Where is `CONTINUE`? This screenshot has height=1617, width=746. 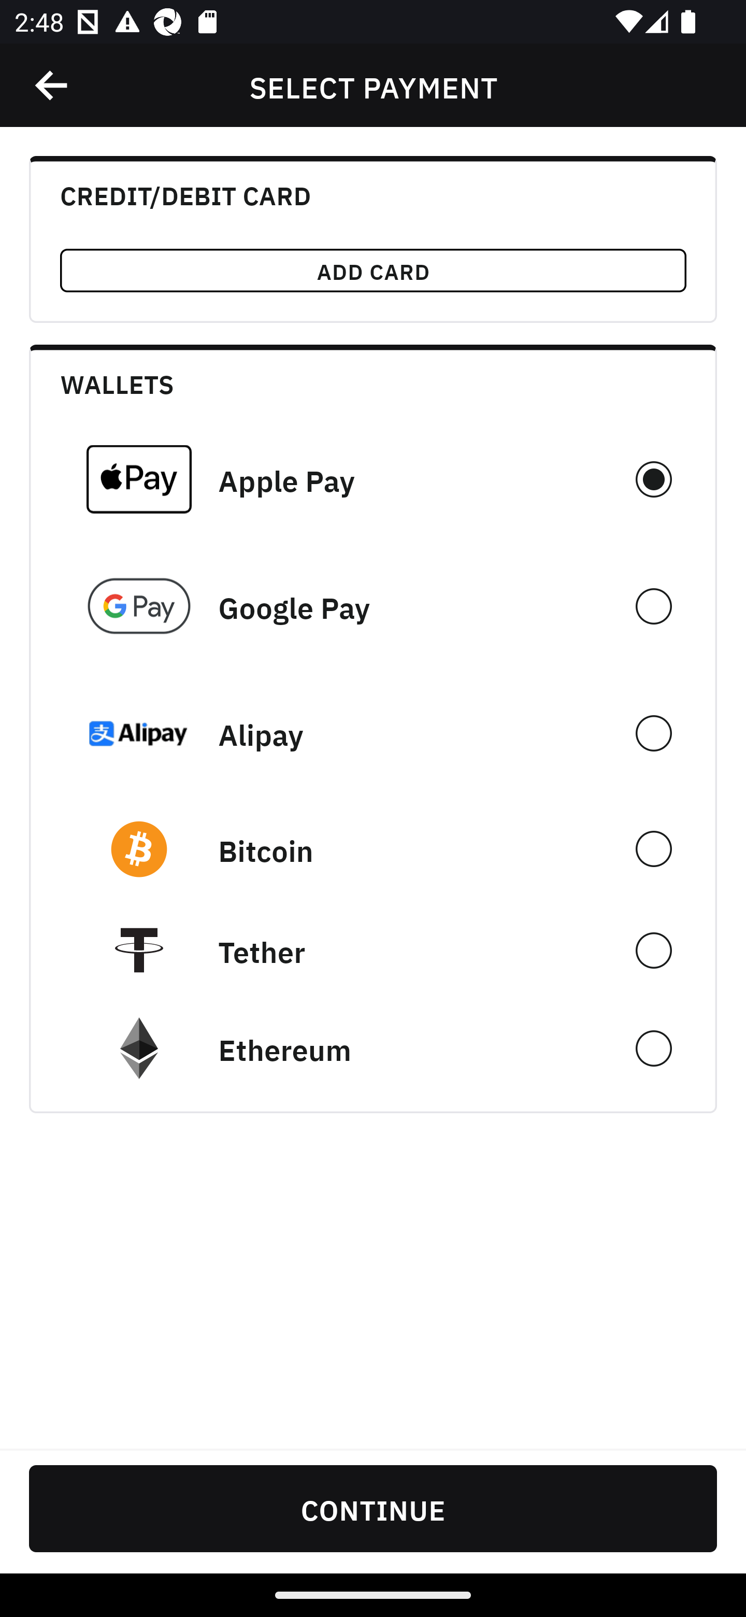 CONTINUE is located at coordinates (373, 1508).